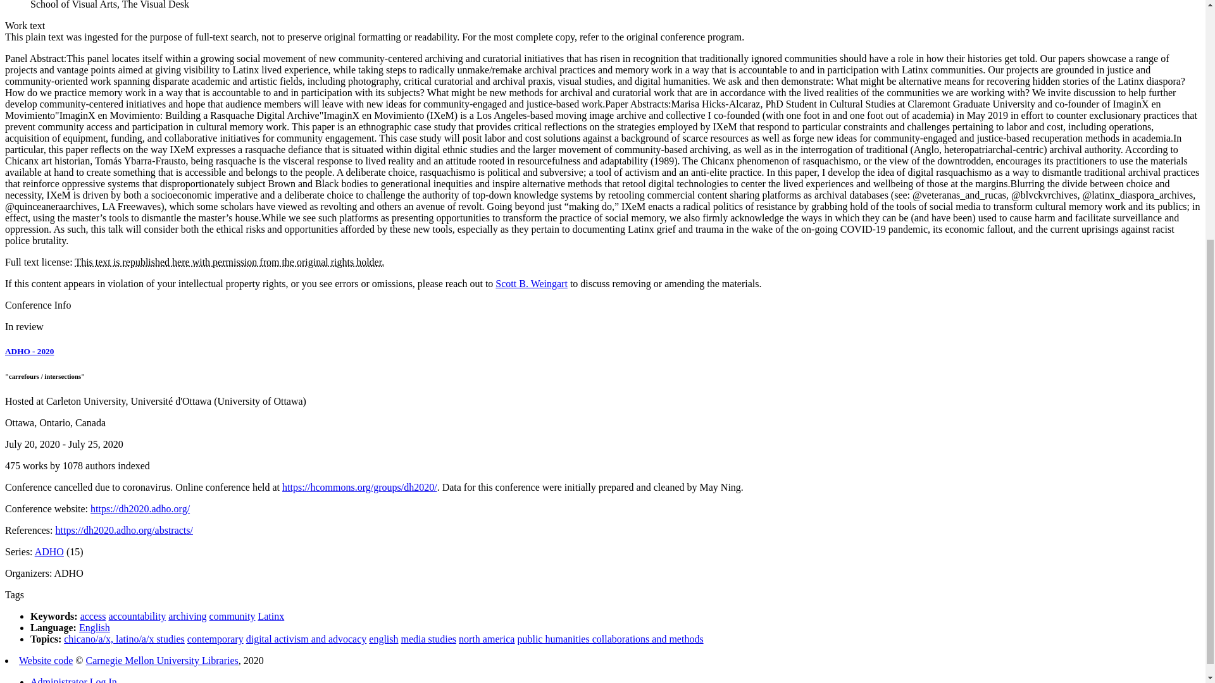  Describe the element at coordinates (610, 639) in the screenshot. I see `public humanities collaborations and methods` at that location.